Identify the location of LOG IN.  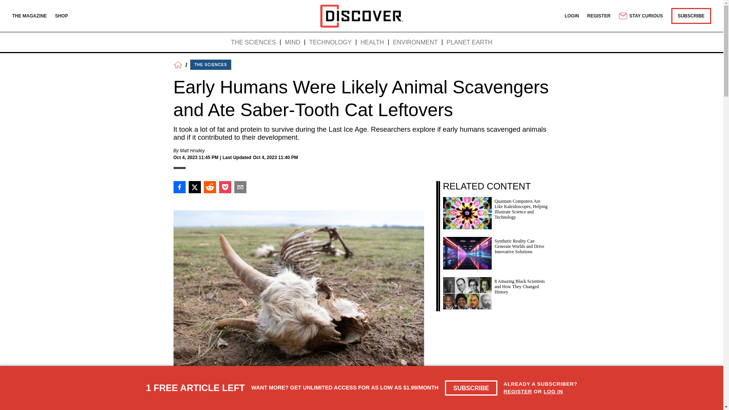
(553, 391).